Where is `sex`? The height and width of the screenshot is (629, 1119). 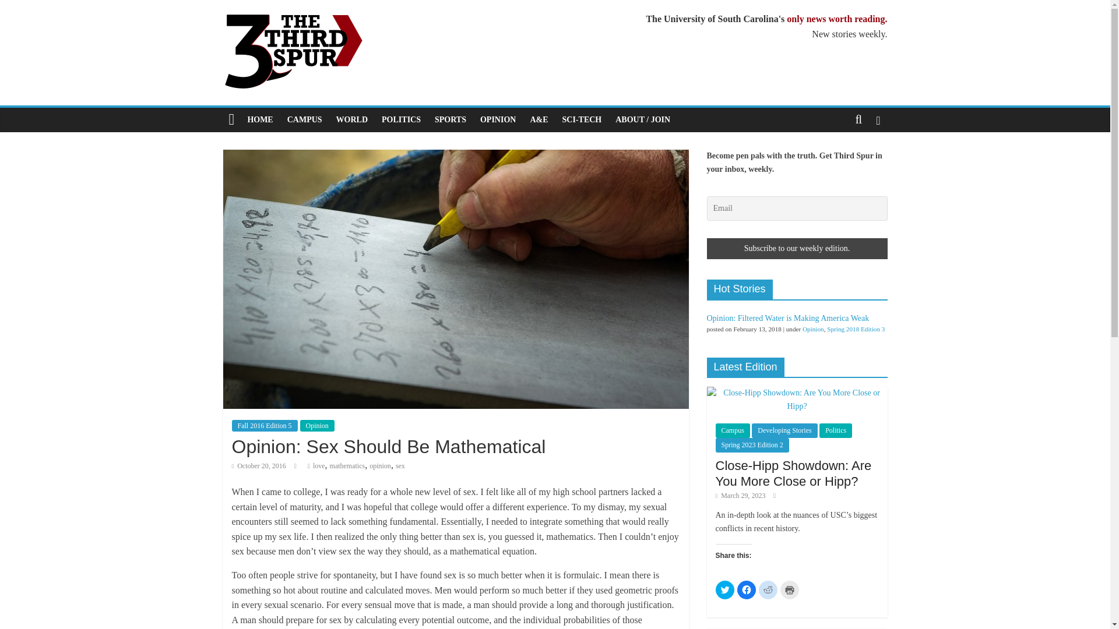
sex is located at coordinates (400, 465).